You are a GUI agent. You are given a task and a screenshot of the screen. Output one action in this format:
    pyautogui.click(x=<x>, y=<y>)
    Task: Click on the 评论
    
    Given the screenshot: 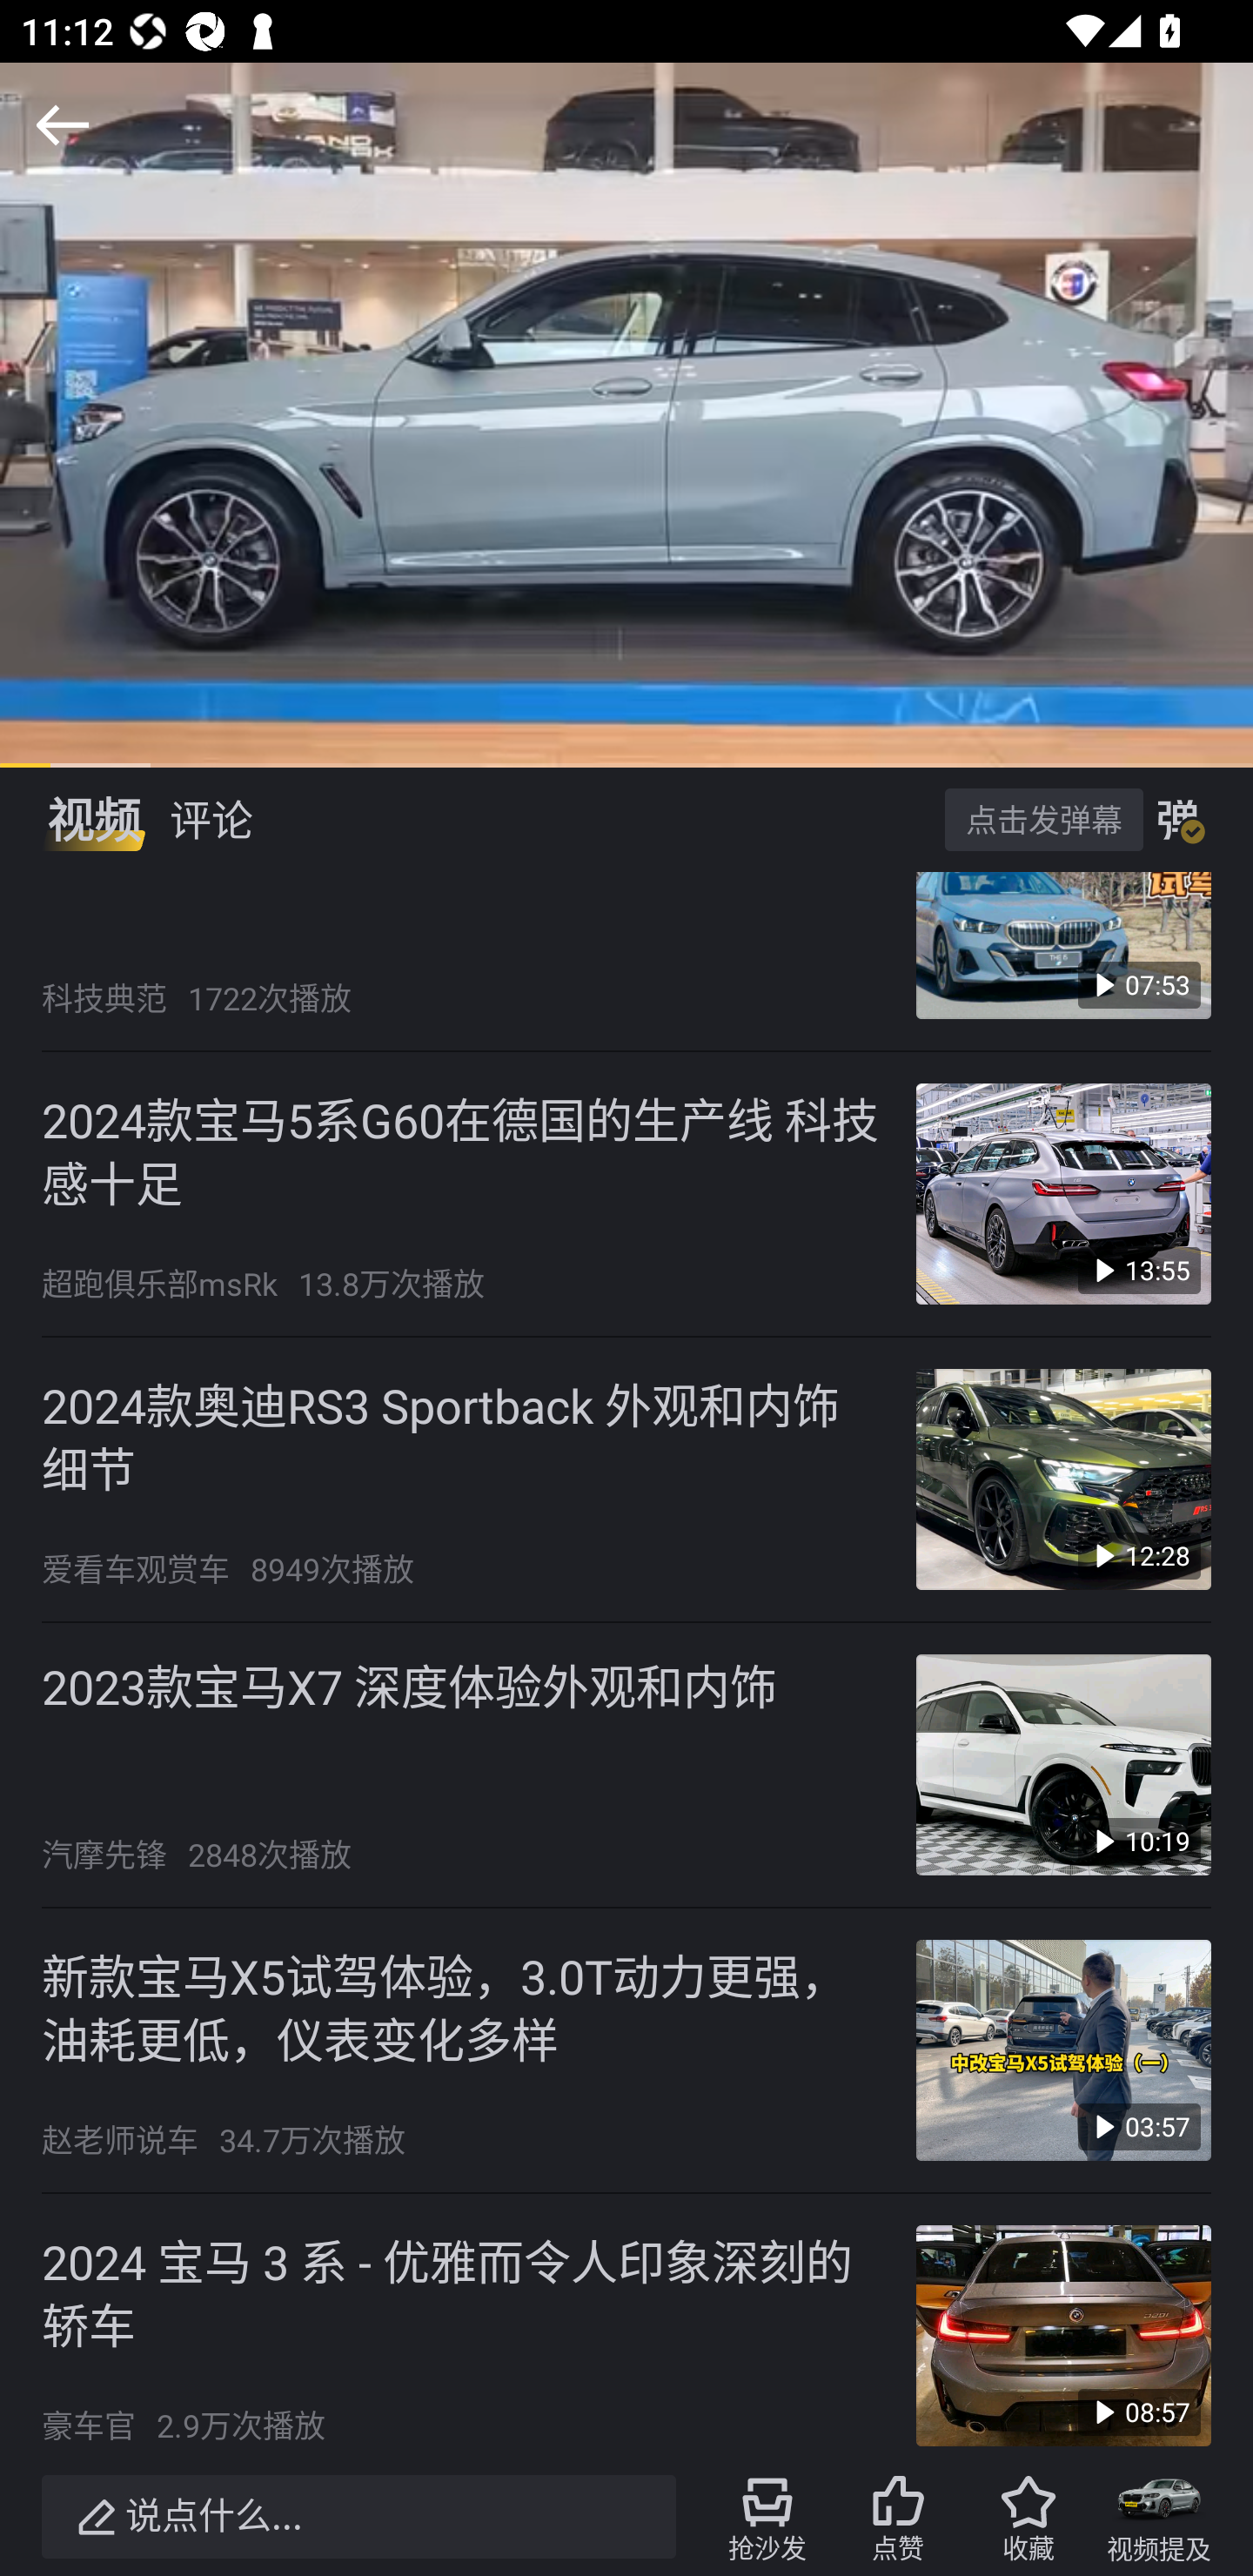 What is the action you would take?
    pyautogui.click(x=211, y=820)
    